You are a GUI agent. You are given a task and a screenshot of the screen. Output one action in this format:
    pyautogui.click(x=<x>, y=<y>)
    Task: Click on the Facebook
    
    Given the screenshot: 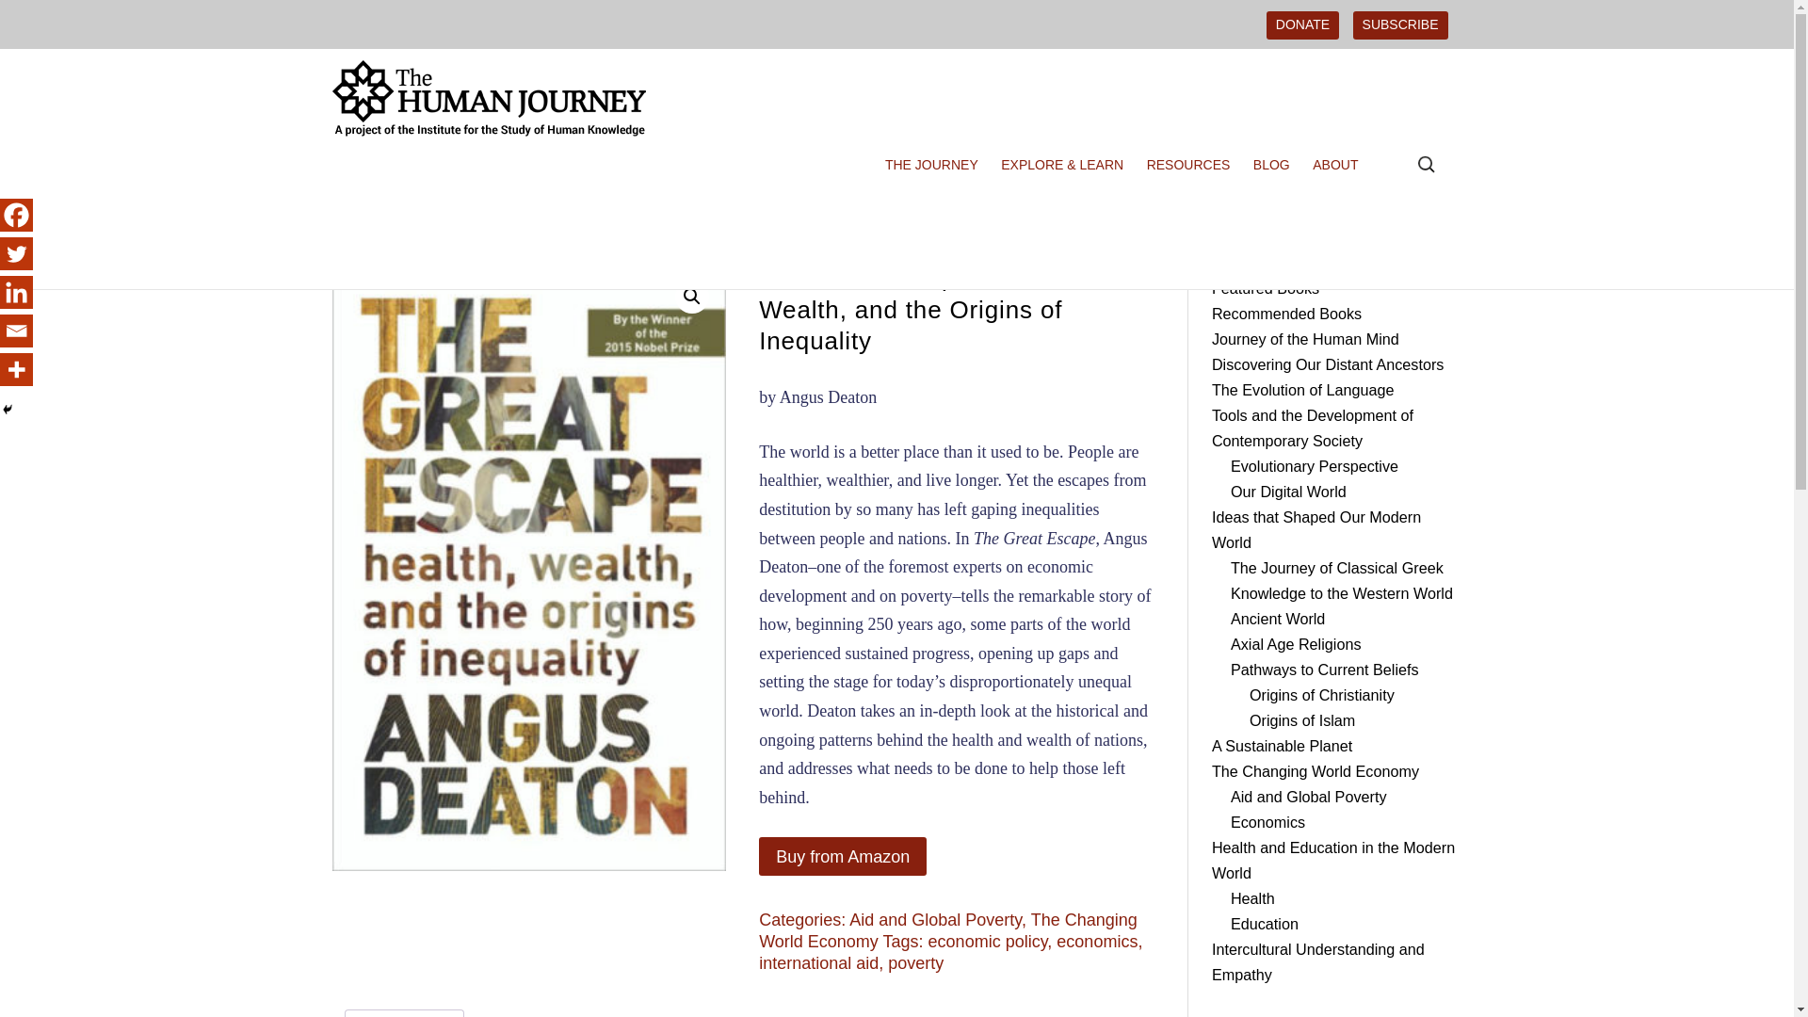 What is the action you would take?
    pyautogui.click(x=16, y=215)
    